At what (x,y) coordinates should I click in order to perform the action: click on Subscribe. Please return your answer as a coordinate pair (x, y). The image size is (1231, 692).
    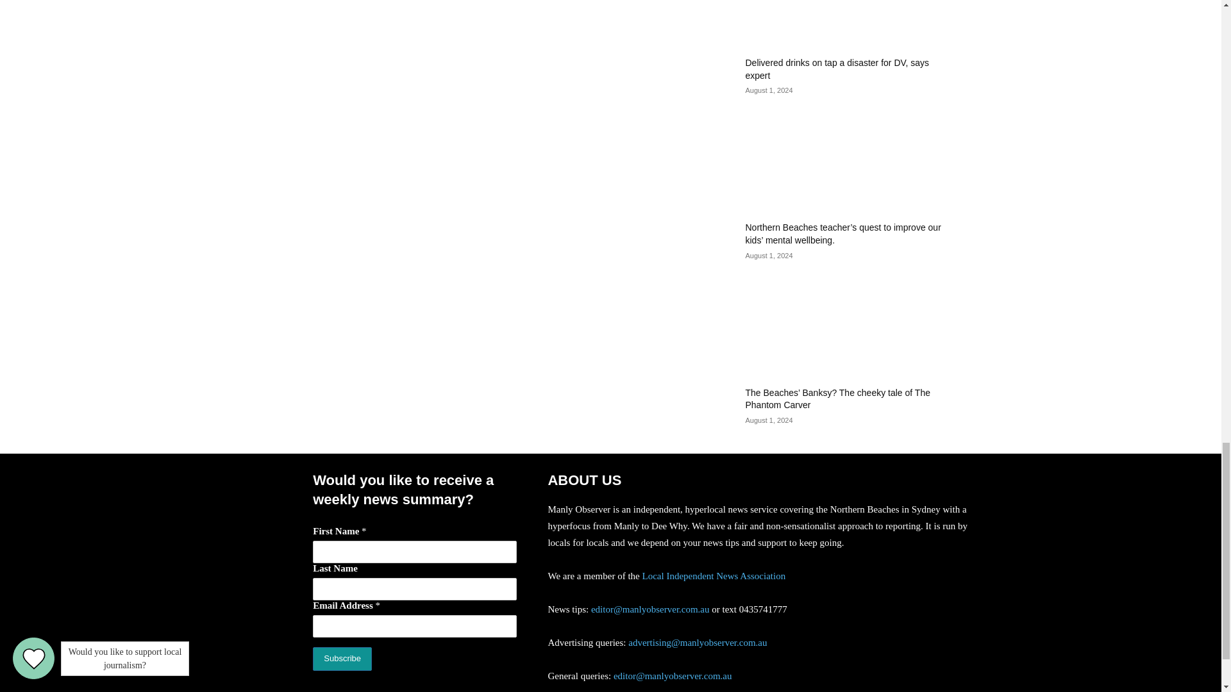
    Looking at the image, I should click on (342, 659).